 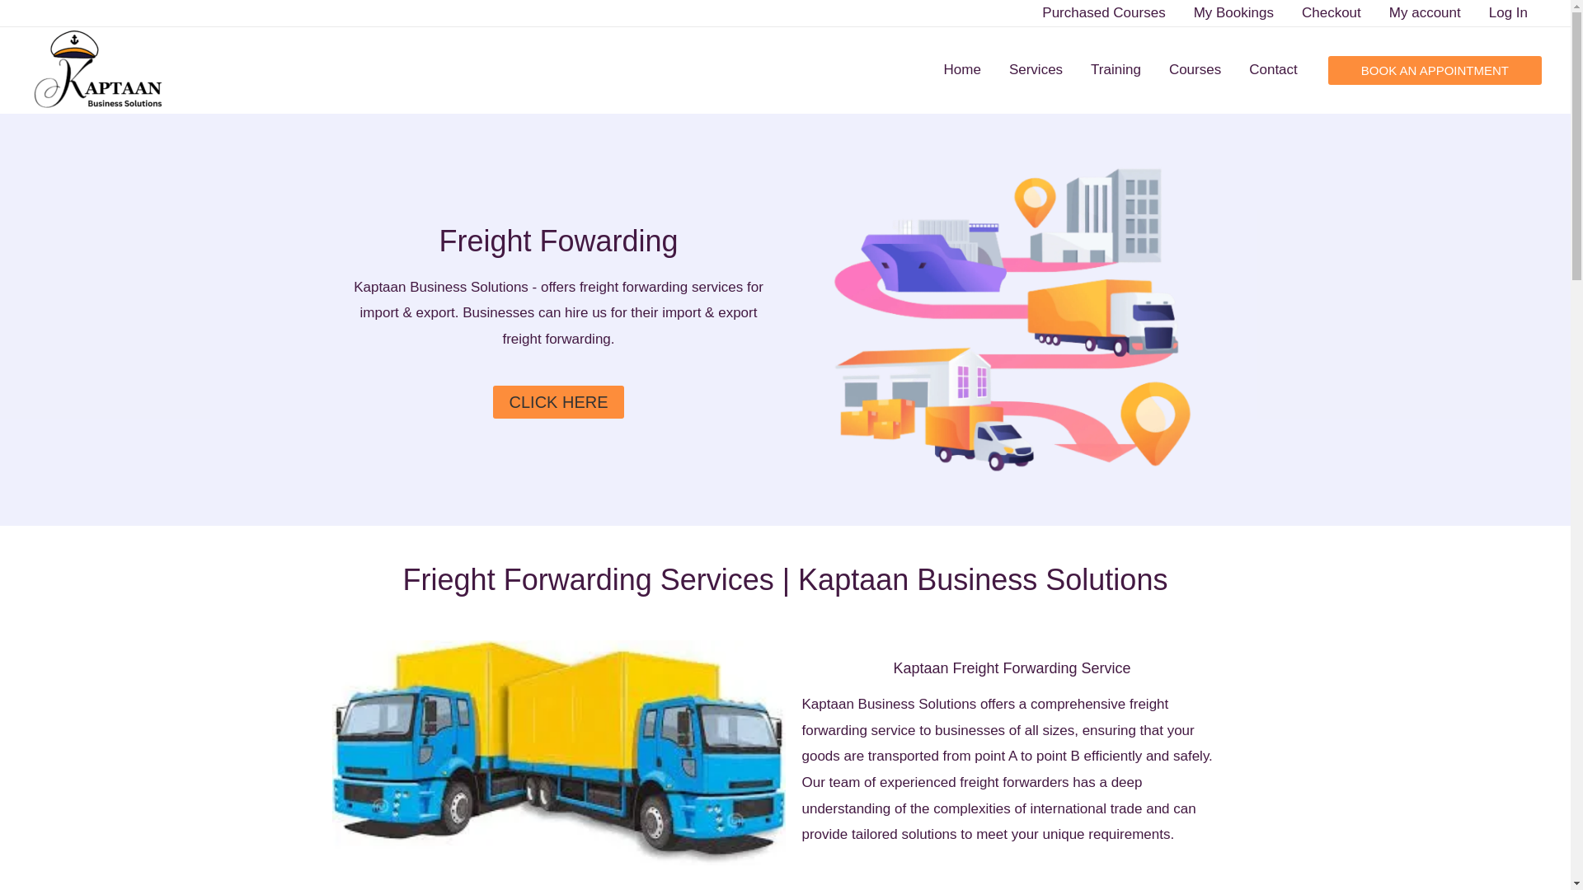 I want to click on Services, so click(x=1036, y=69).